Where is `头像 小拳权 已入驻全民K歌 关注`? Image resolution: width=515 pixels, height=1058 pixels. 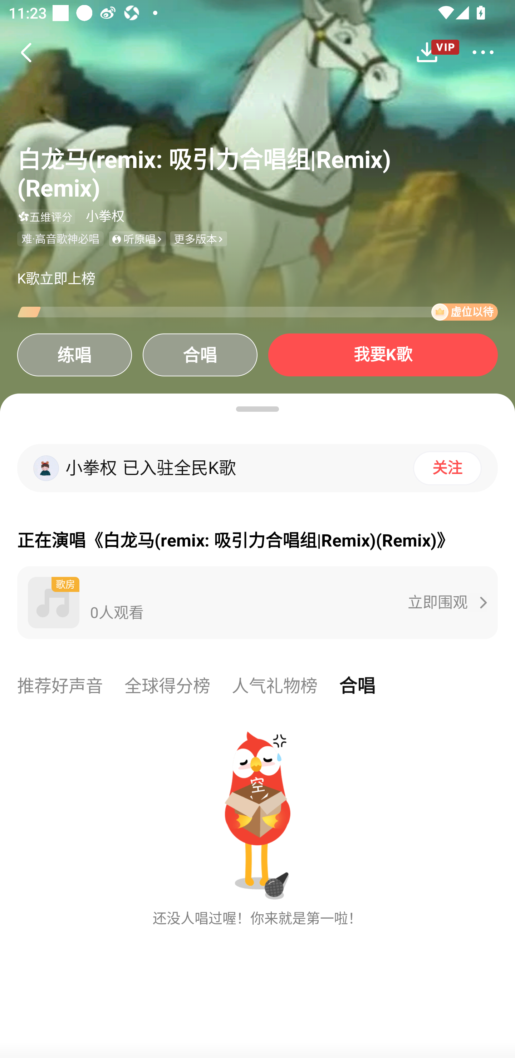
头像 小拳权 已入驻全民K歌 关注 is located at coordinates (257, 468).